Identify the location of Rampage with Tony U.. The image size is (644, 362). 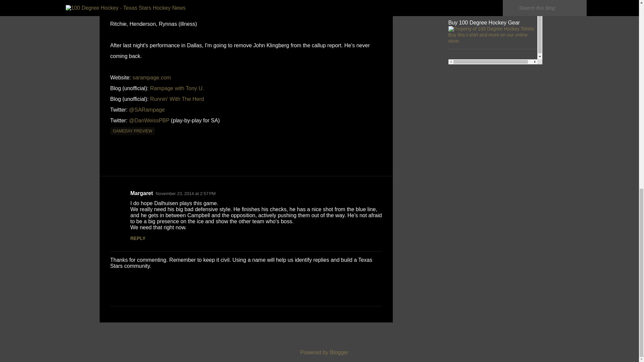
(177, 88).